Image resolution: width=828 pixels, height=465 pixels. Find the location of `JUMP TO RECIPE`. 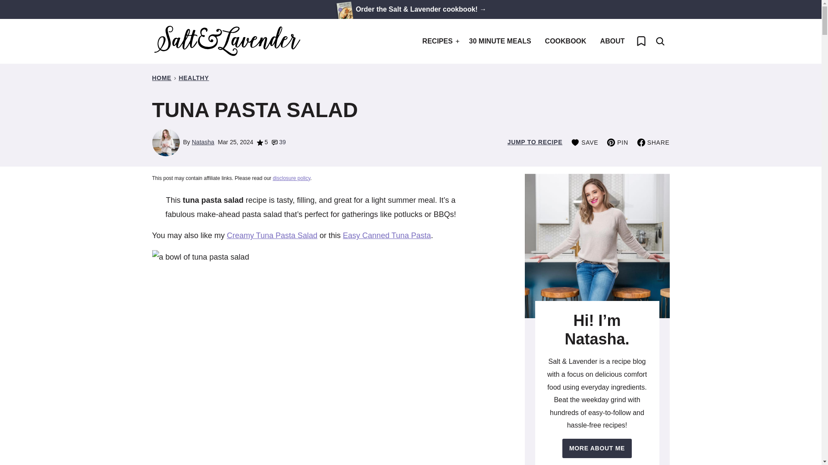

JUMP TO RECIPE is located at coordinates (535, 142).